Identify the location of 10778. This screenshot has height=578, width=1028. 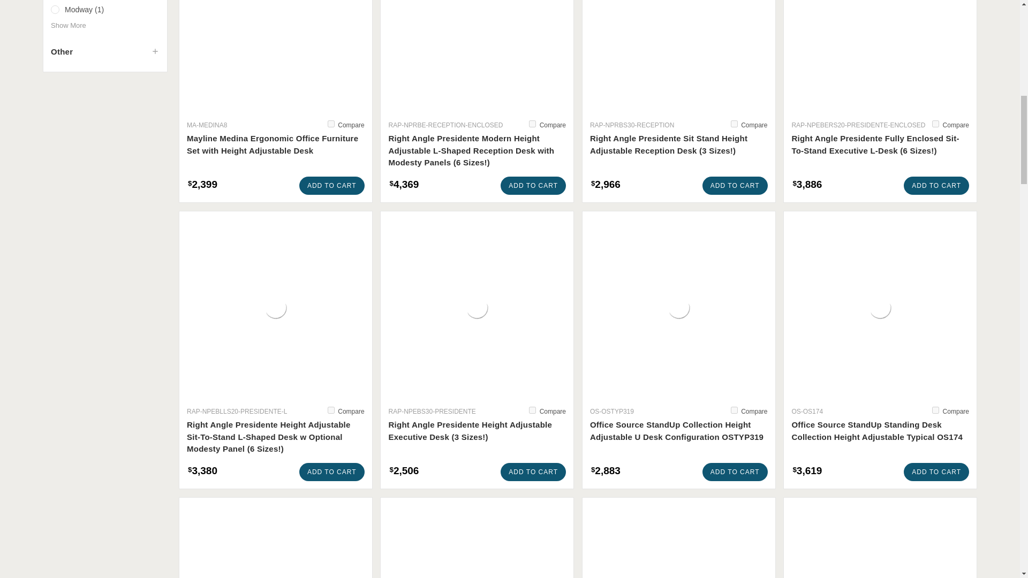
(735, 410).